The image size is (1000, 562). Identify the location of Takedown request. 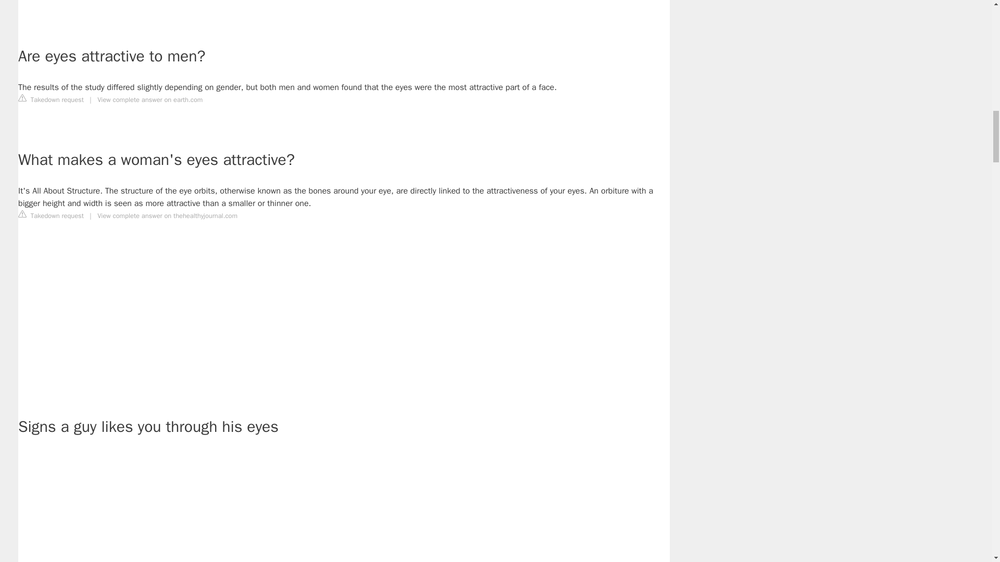
(51, 215).